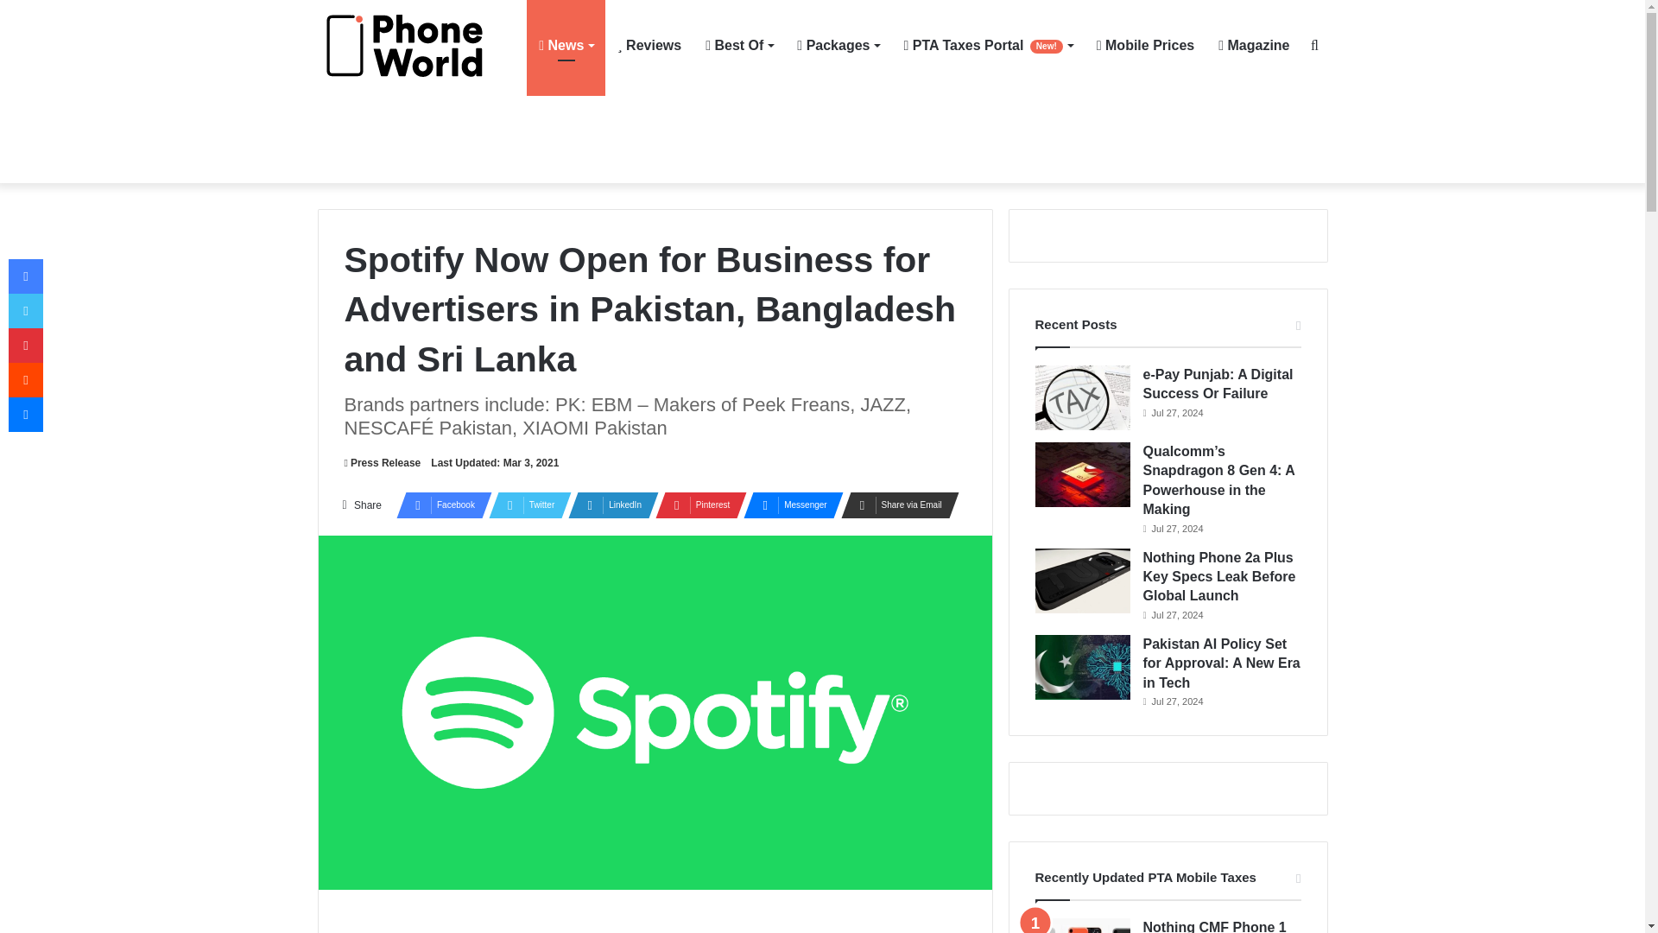 The image size is (1658, 933). I want to click on Press Release, so click(382, 463).